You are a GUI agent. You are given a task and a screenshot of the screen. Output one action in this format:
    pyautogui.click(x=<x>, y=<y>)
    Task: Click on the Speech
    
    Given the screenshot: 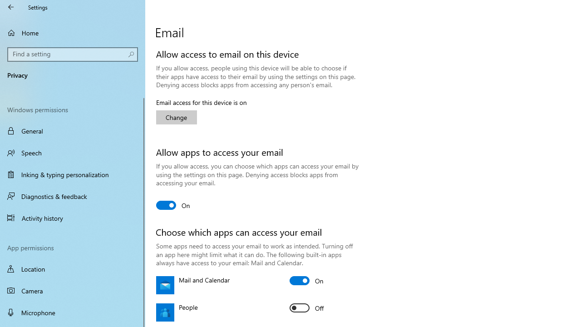 What is the action you would take?
    pyautogui.click(x=73, y=153)
    